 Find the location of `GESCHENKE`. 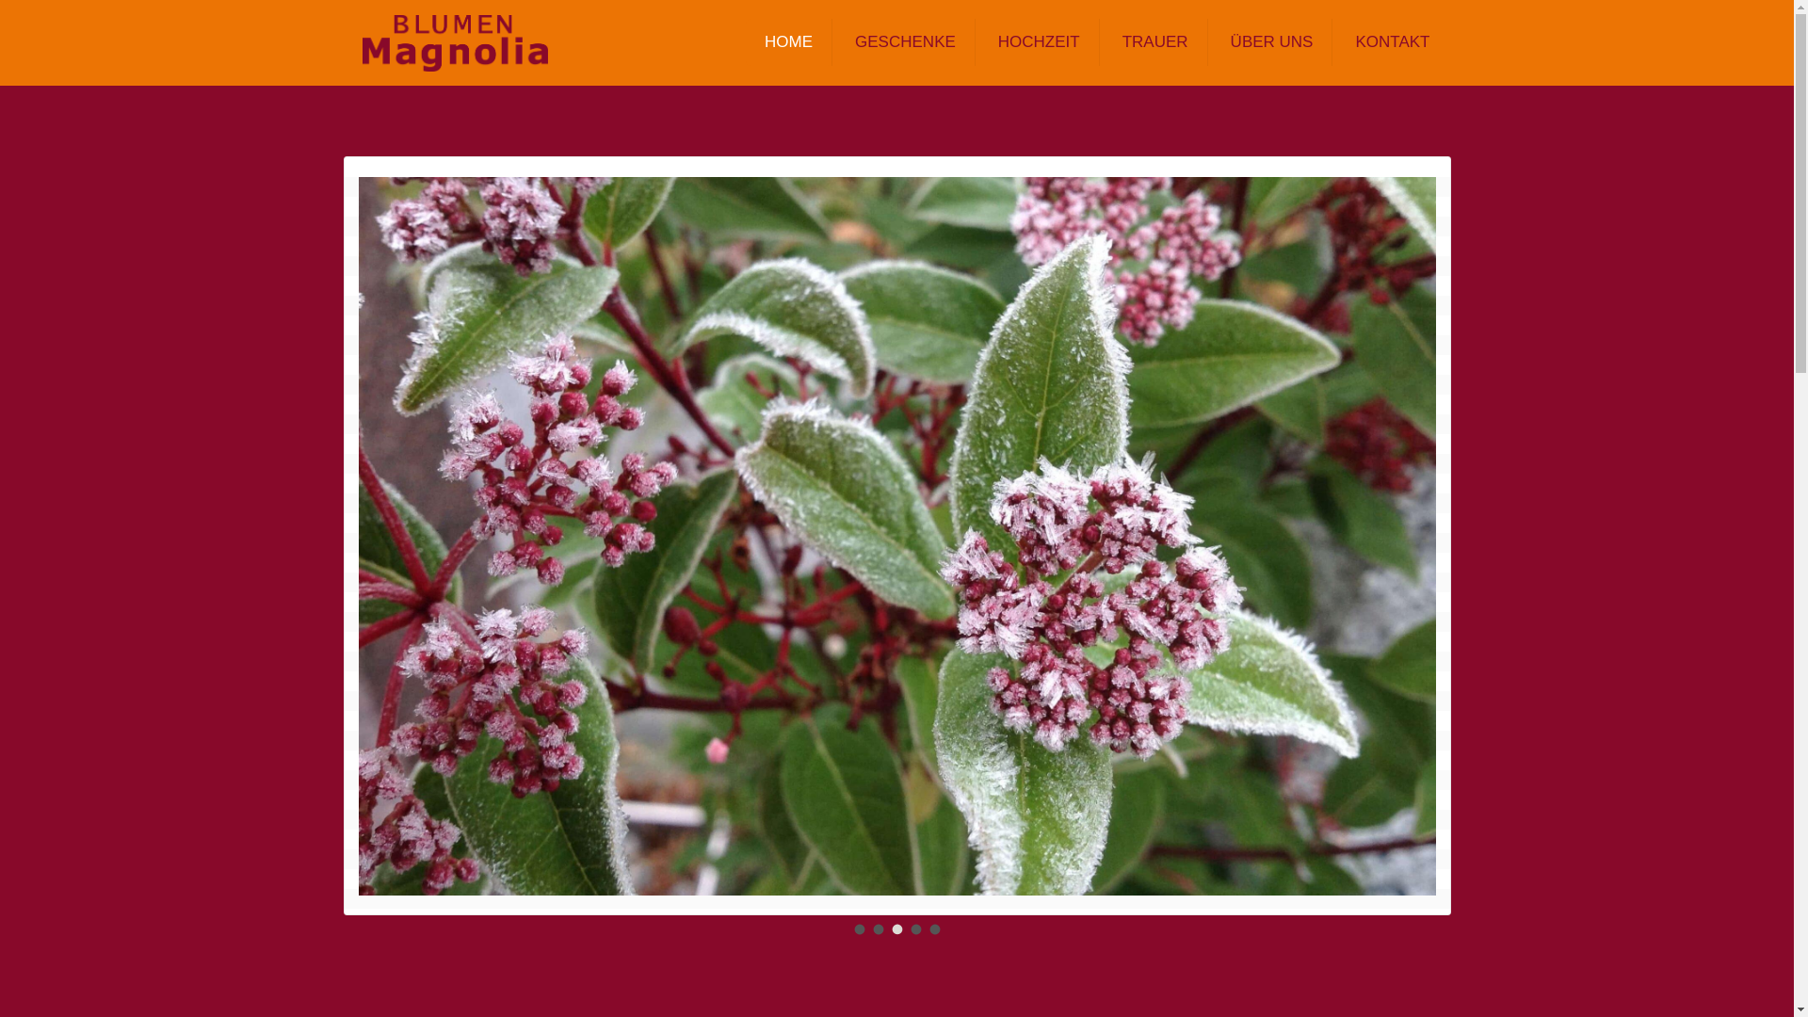

GESCHENKE is located at coordinates (906, 42).